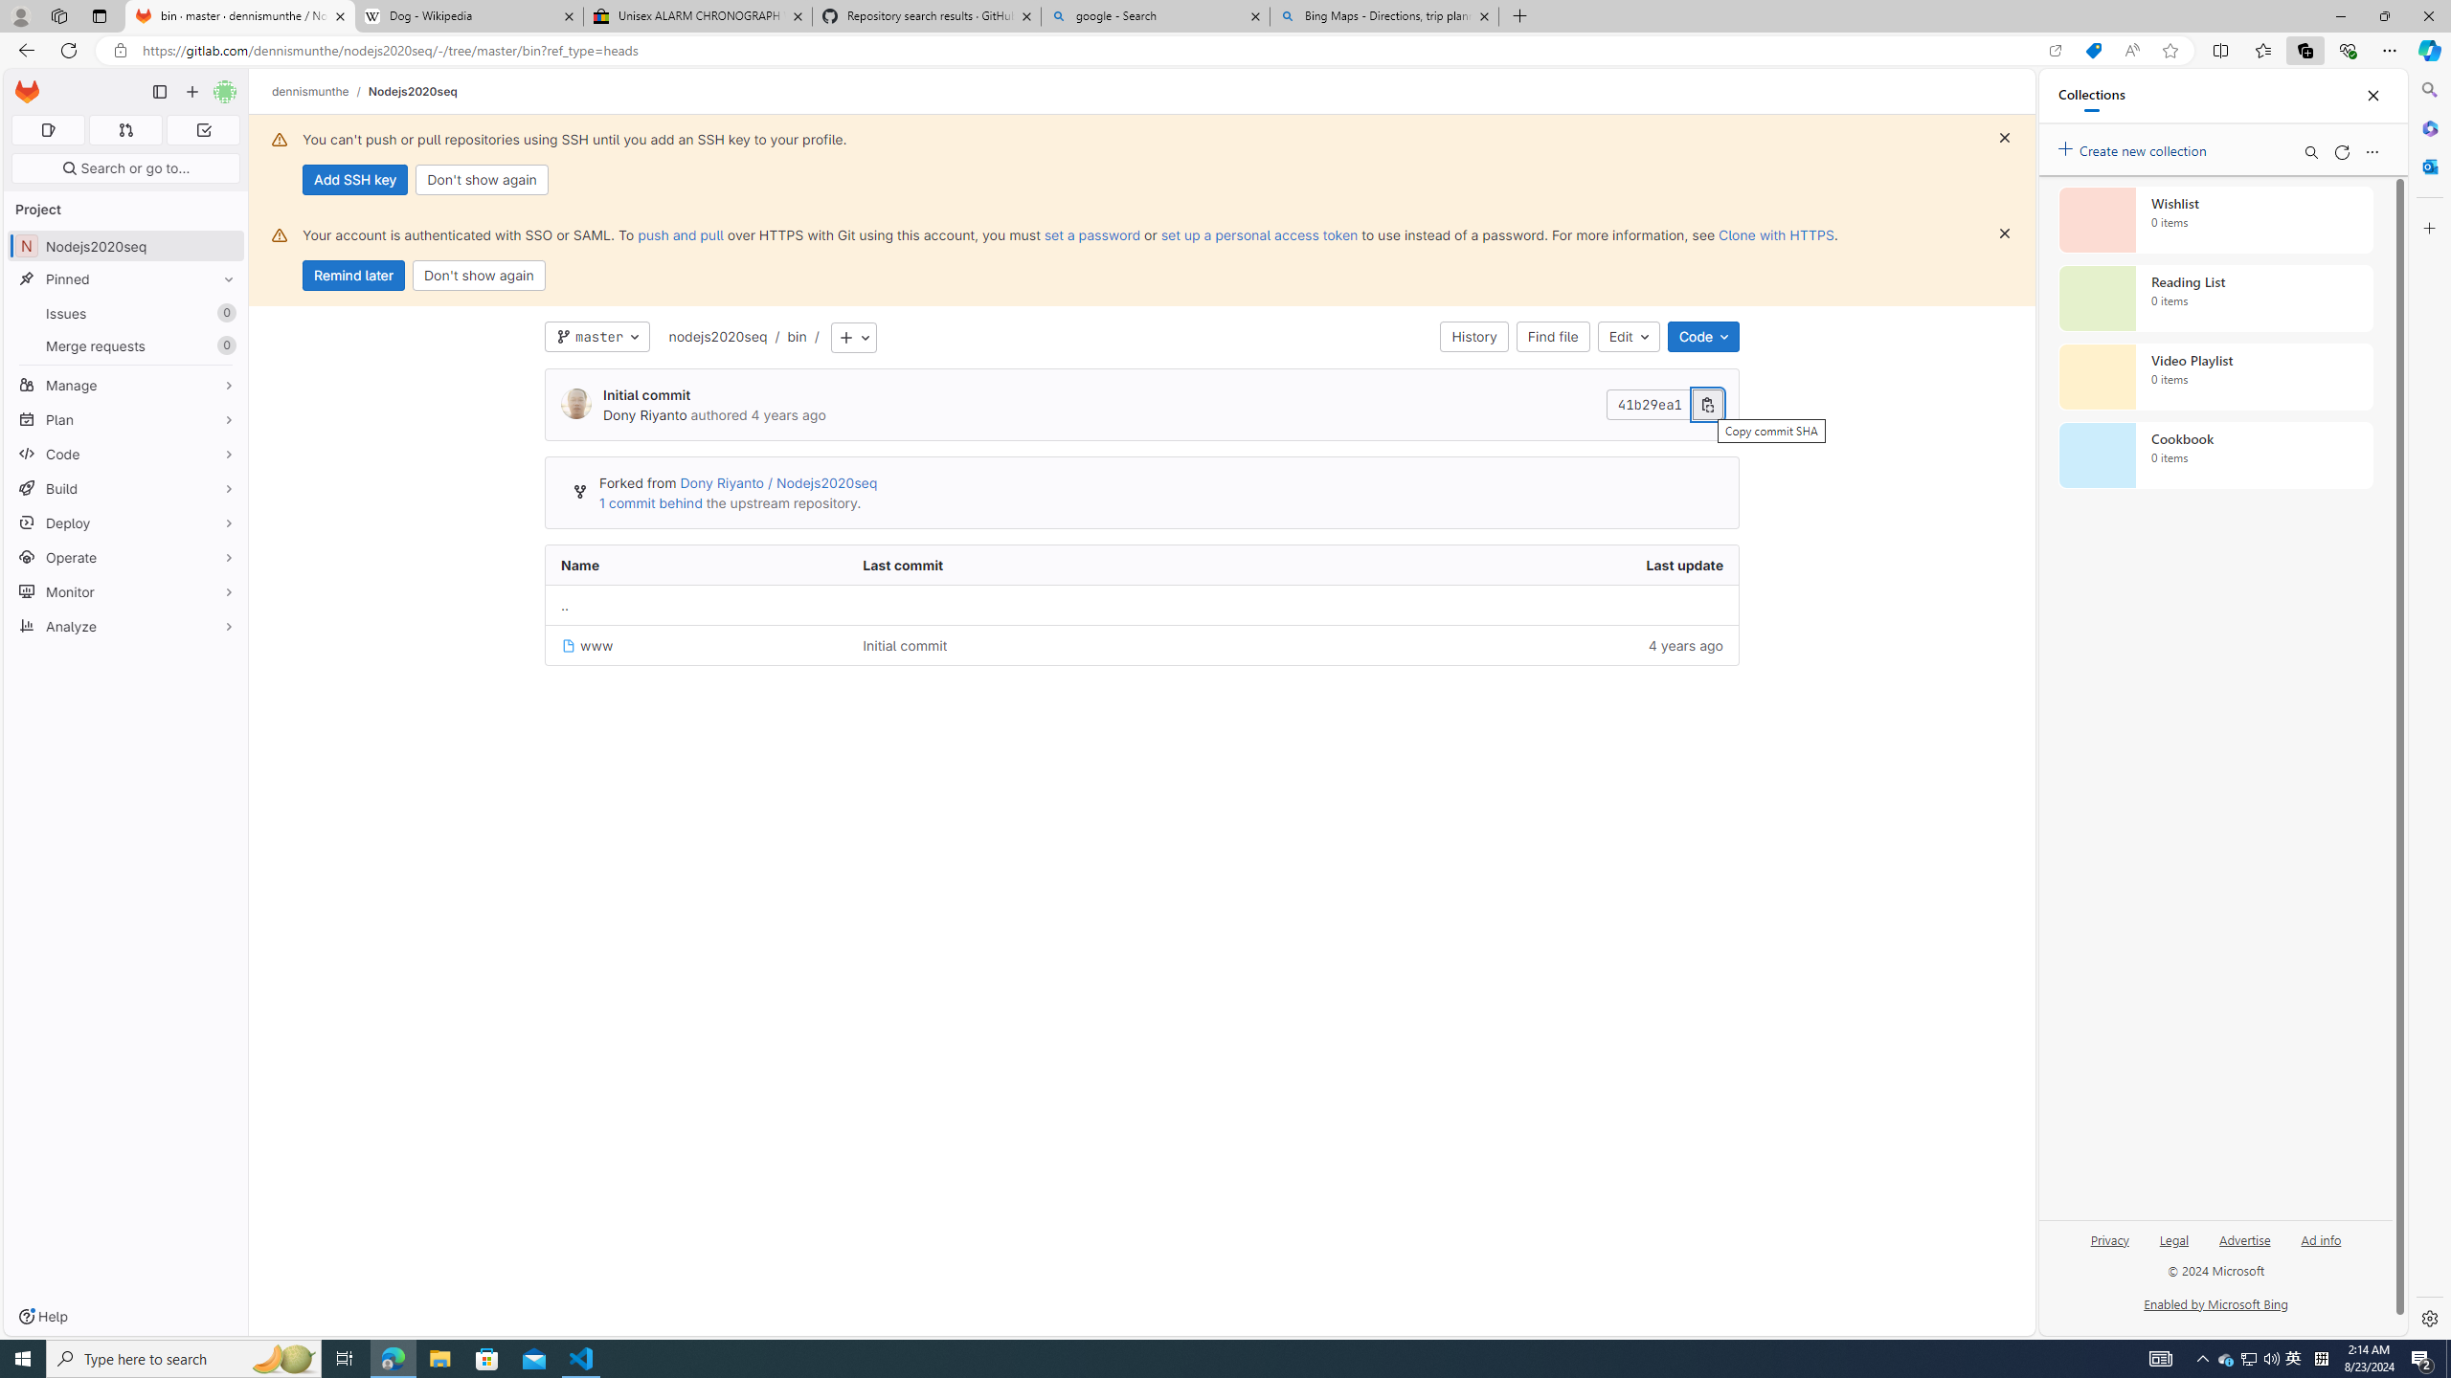  I want to click on dennismunthe, so click(311, 91).